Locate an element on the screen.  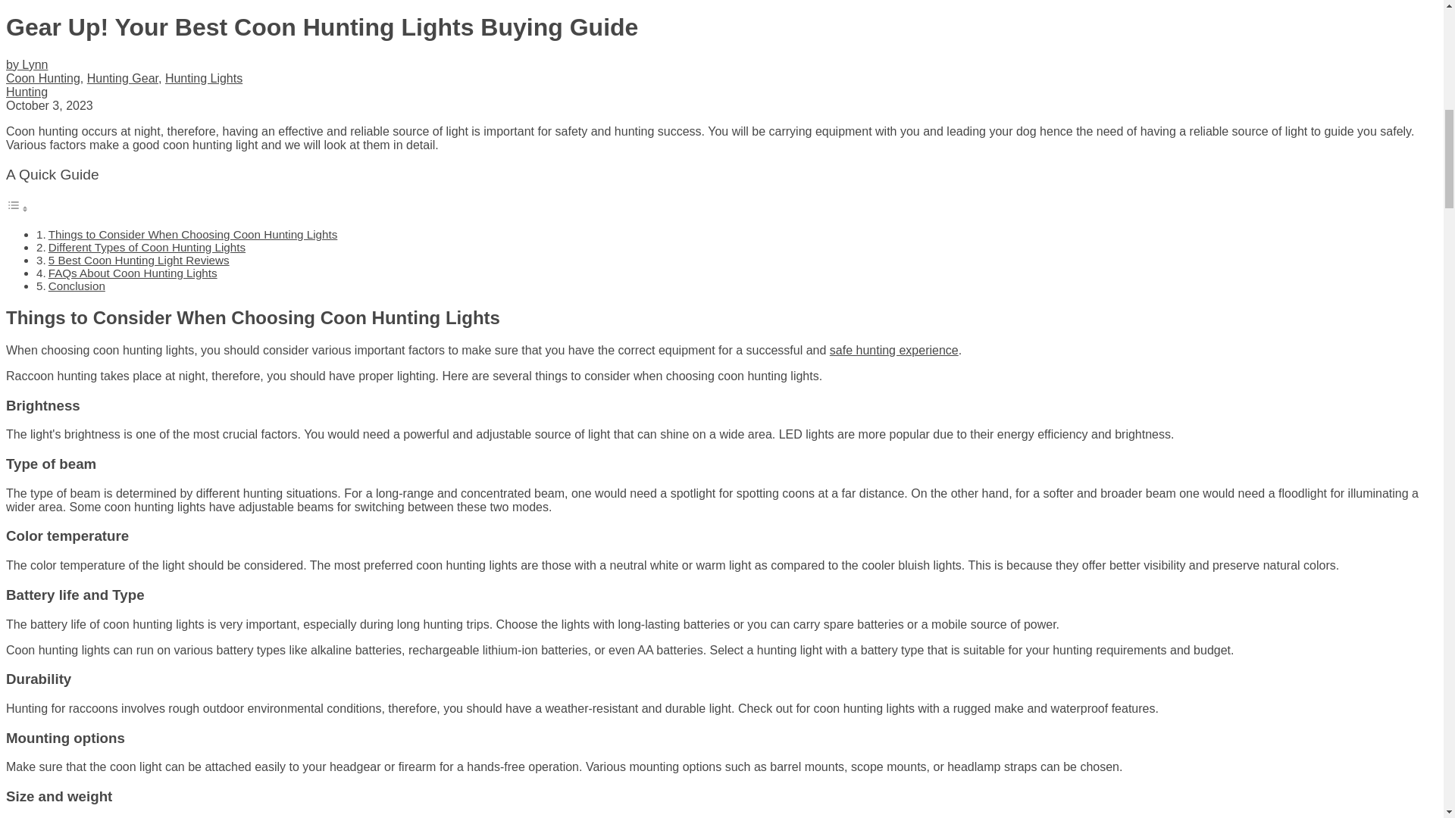
Things to Consider When Choosing Coon Hunting Lights is located at coordinates (192, 234).